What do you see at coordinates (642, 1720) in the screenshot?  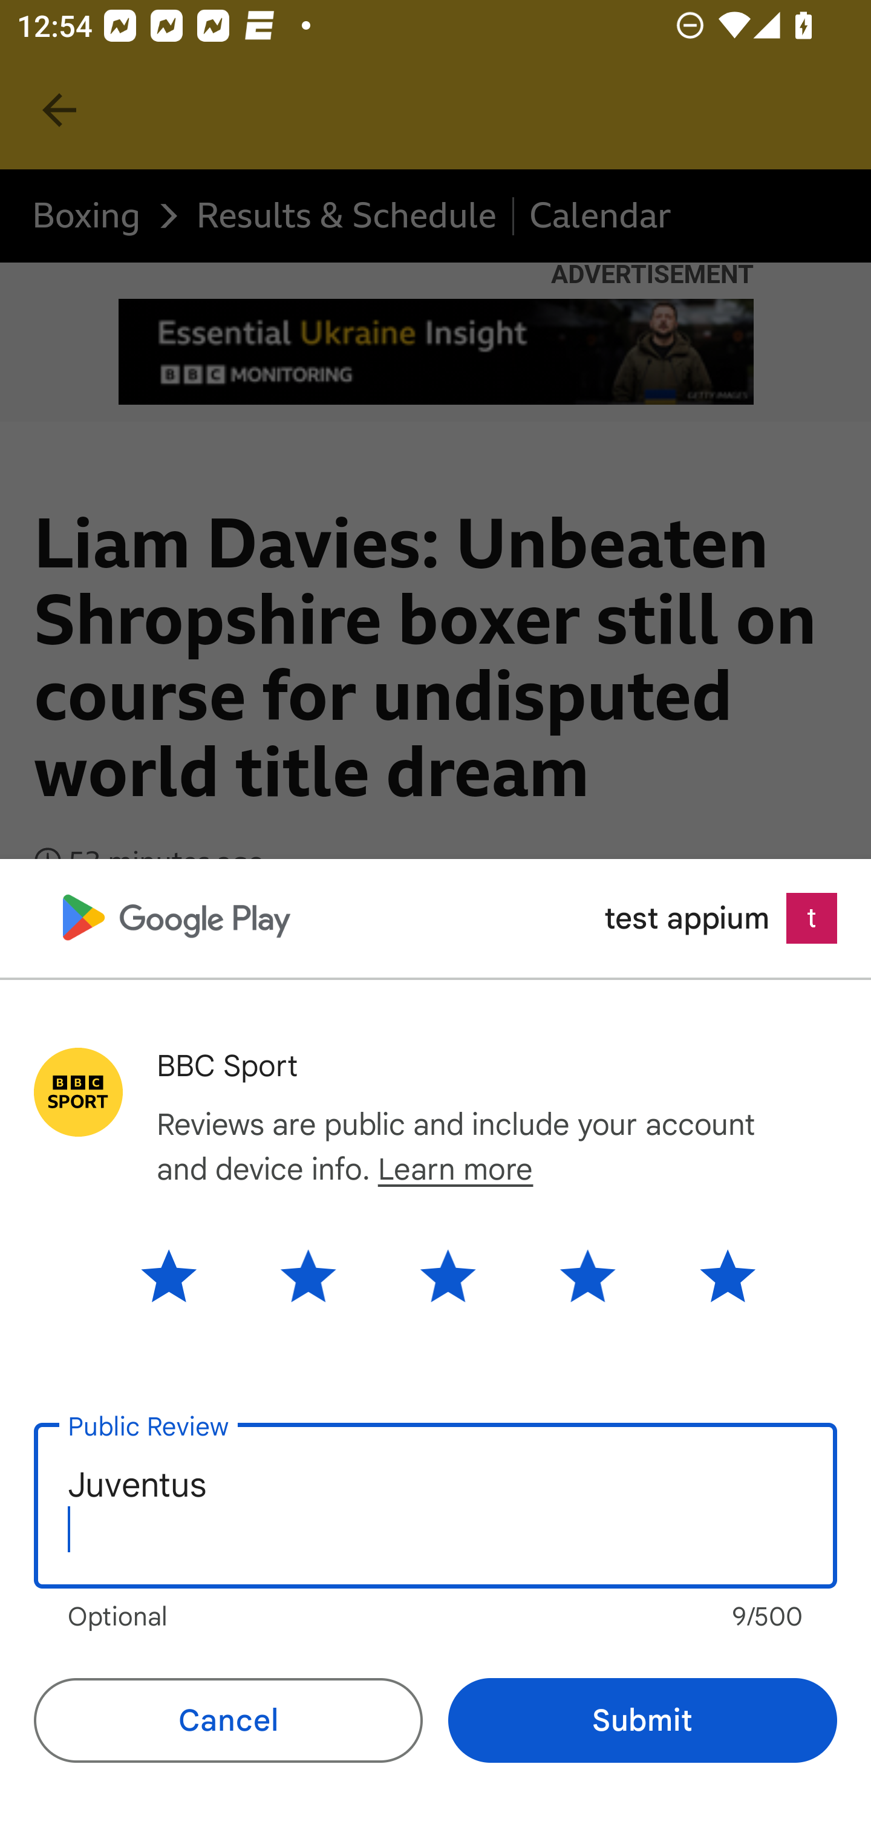 I see `Submit` at bounding box center [642, 1720].